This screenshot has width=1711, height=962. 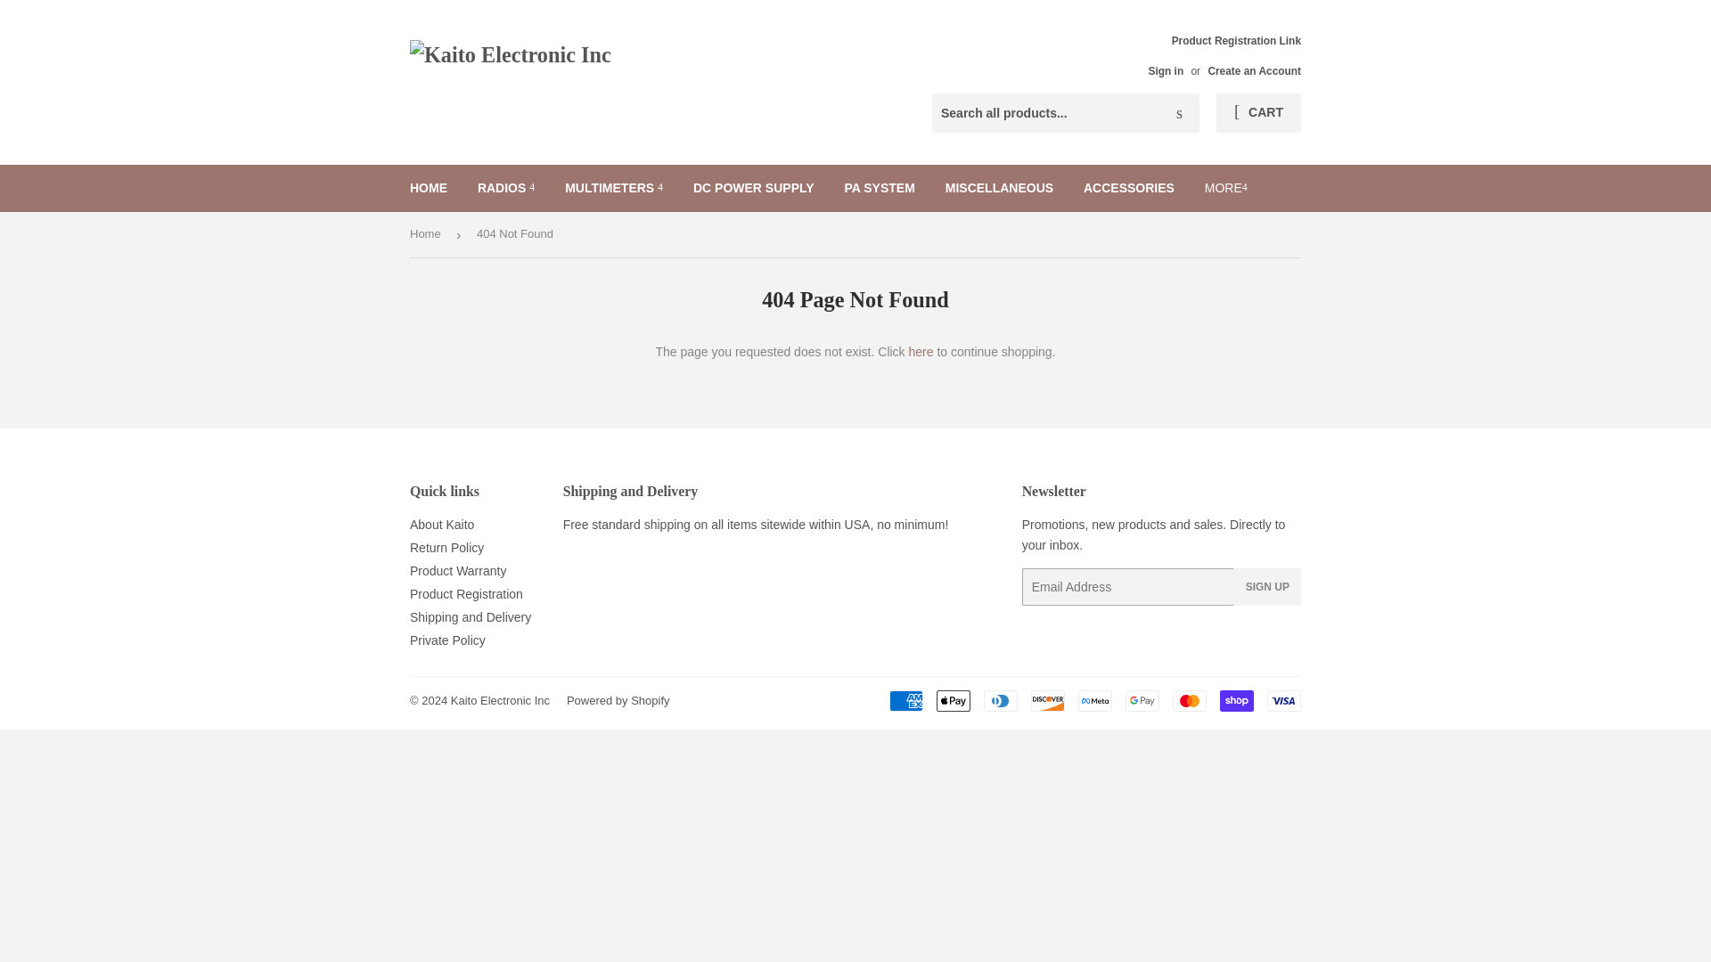 What do you see at coordinates (1094, 701) in the screenshot?
I see `Meta Pay` at bounding box center [1094, 701].